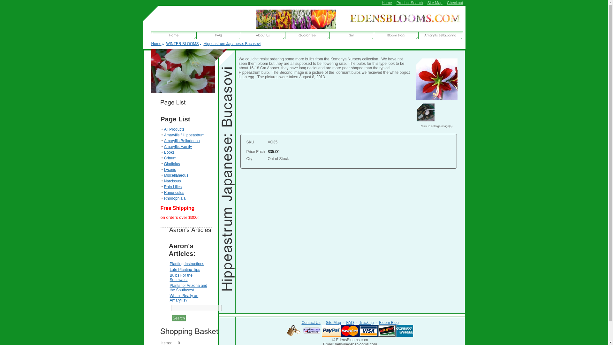 The width and height of the screenshot is (613, 345). I want to click on Crinum, so click(170, 158).